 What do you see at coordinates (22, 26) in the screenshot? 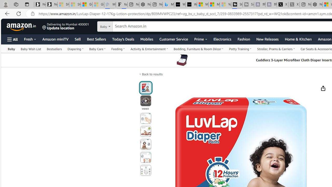
I see `Skip to main content` at bounding box center [22, 26].